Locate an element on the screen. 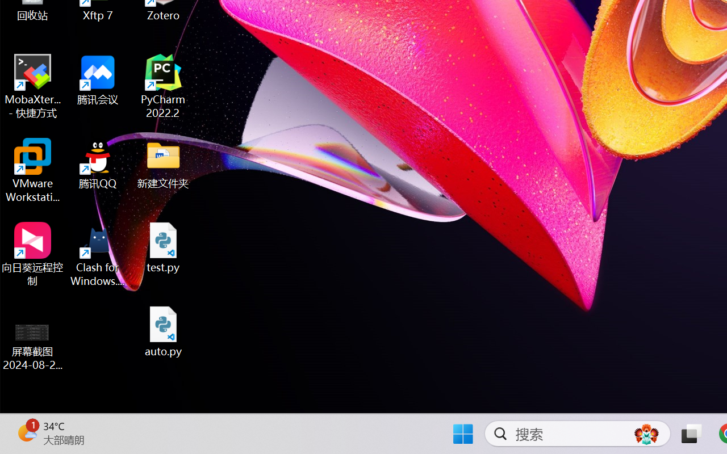  VMware Workstation Pro is located at coordinates (33, 170).